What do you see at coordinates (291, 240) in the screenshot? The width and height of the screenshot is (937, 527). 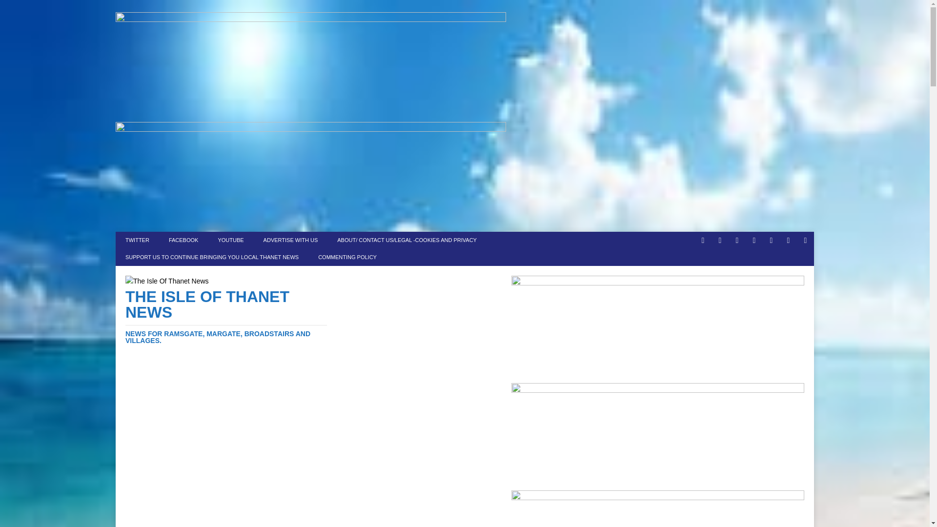 I see `ADVERTISE WITH US` at bounding box center [291, 240].